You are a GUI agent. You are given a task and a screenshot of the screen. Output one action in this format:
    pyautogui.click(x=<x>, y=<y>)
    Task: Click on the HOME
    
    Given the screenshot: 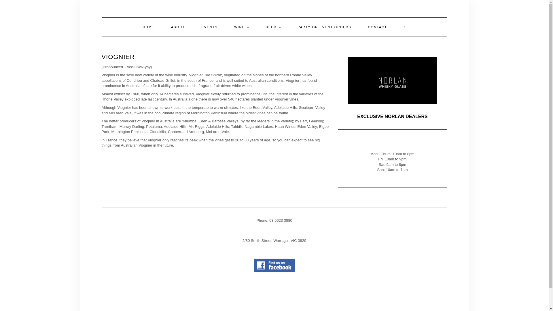 What is the action you would take?
    pyautogui.click(x=148, y=27)
    